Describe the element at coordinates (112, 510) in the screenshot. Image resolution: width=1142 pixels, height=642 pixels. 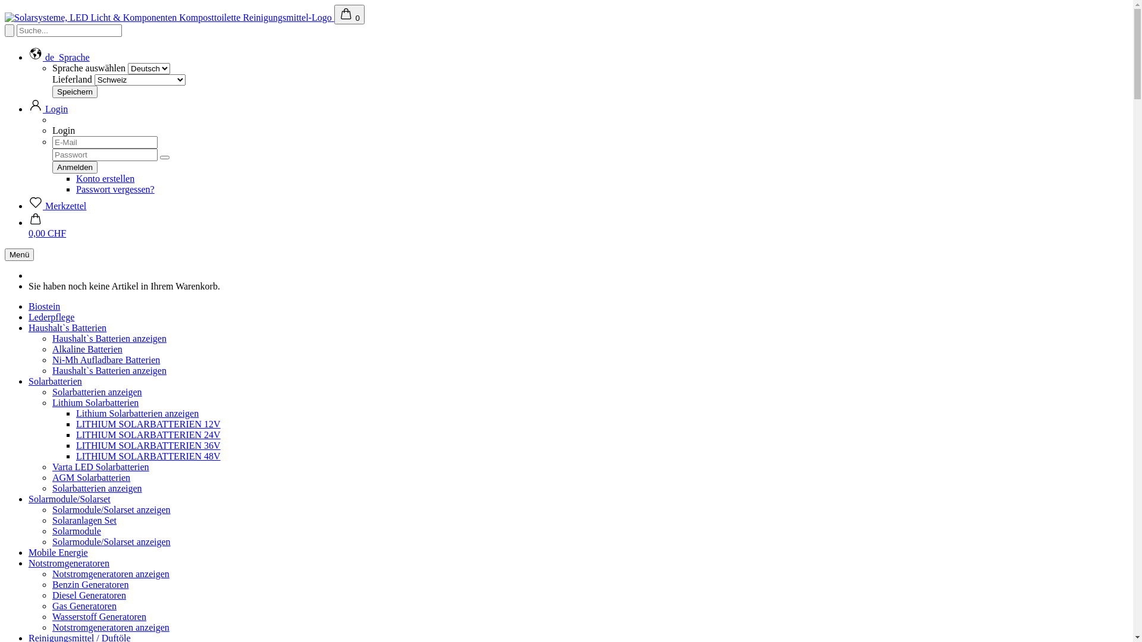
I see `Solarmodule/Solarset anzeigen` at that location.